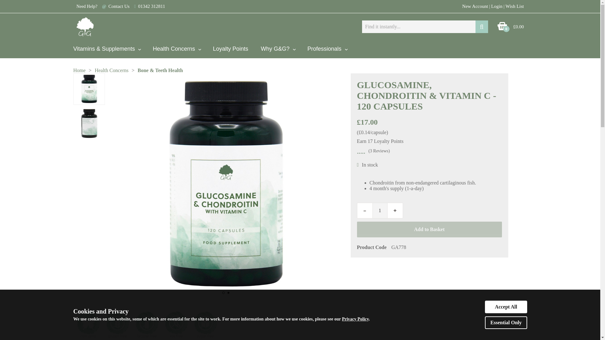  I want to click on Login, so click(497, 6).